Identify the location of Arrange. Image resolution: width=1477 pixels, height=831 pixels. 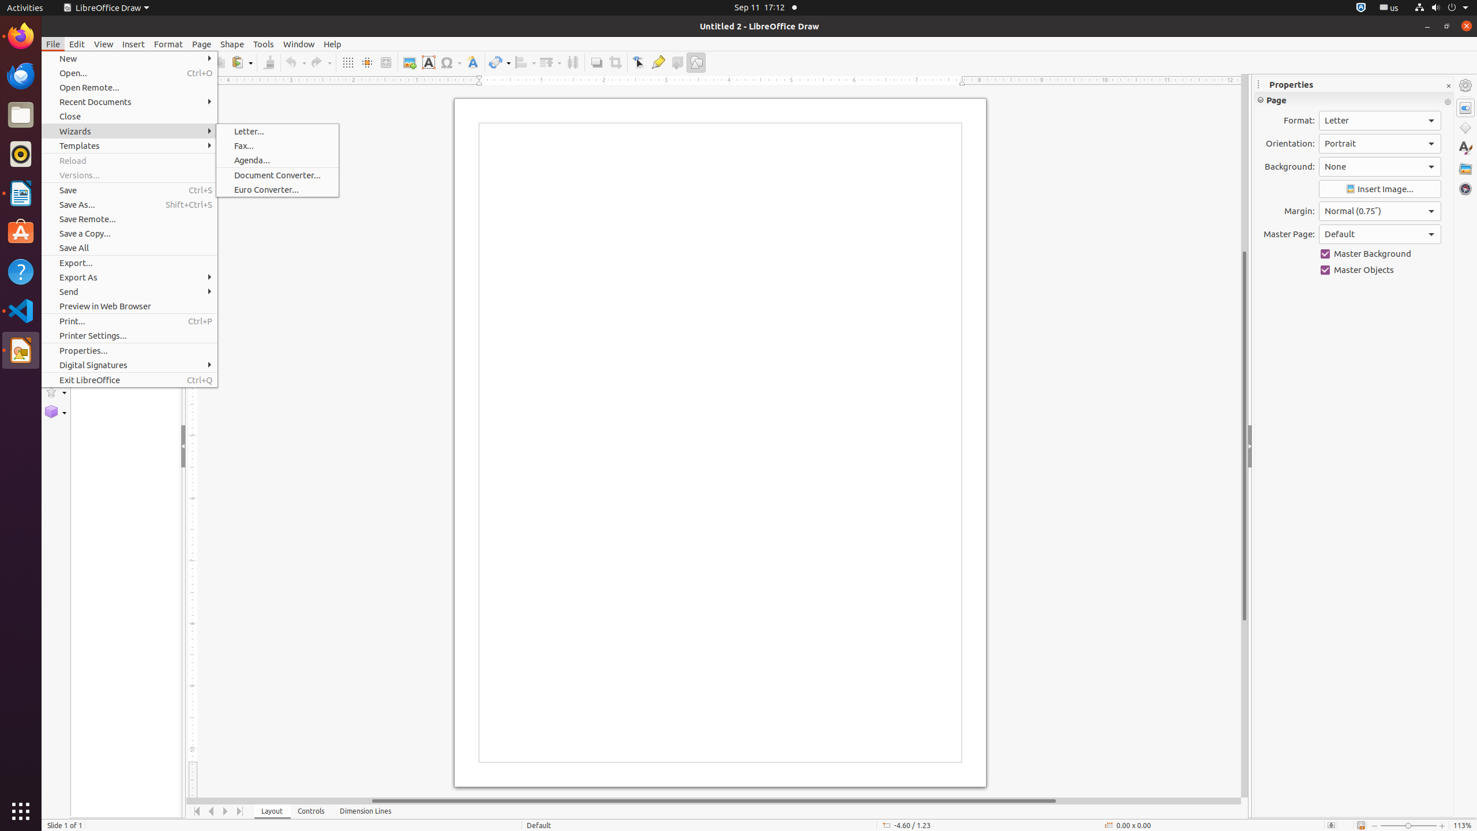
(550, 62).